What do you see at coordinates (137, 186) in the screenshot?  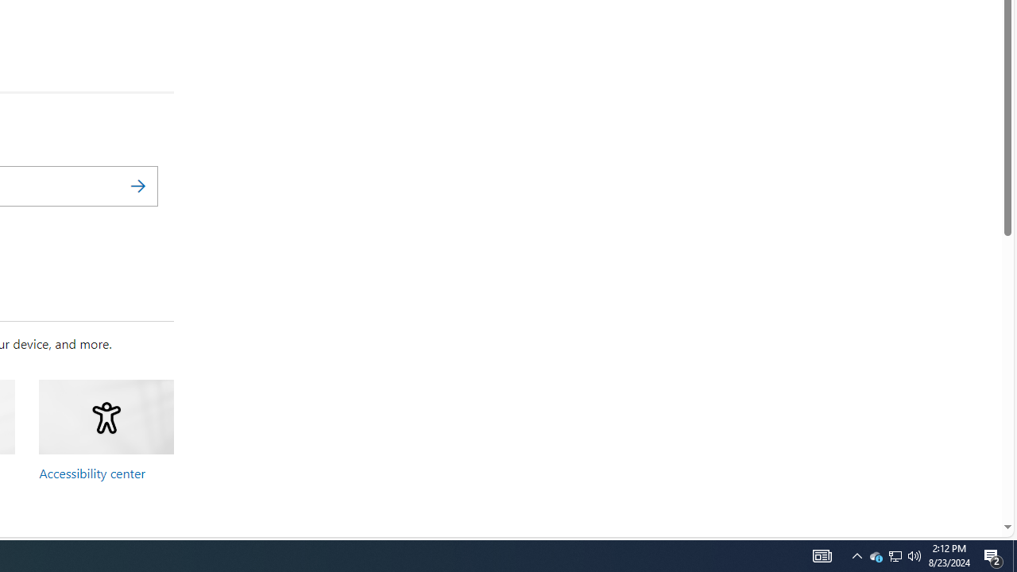 I see `Search` at bounding box center [137, 186].